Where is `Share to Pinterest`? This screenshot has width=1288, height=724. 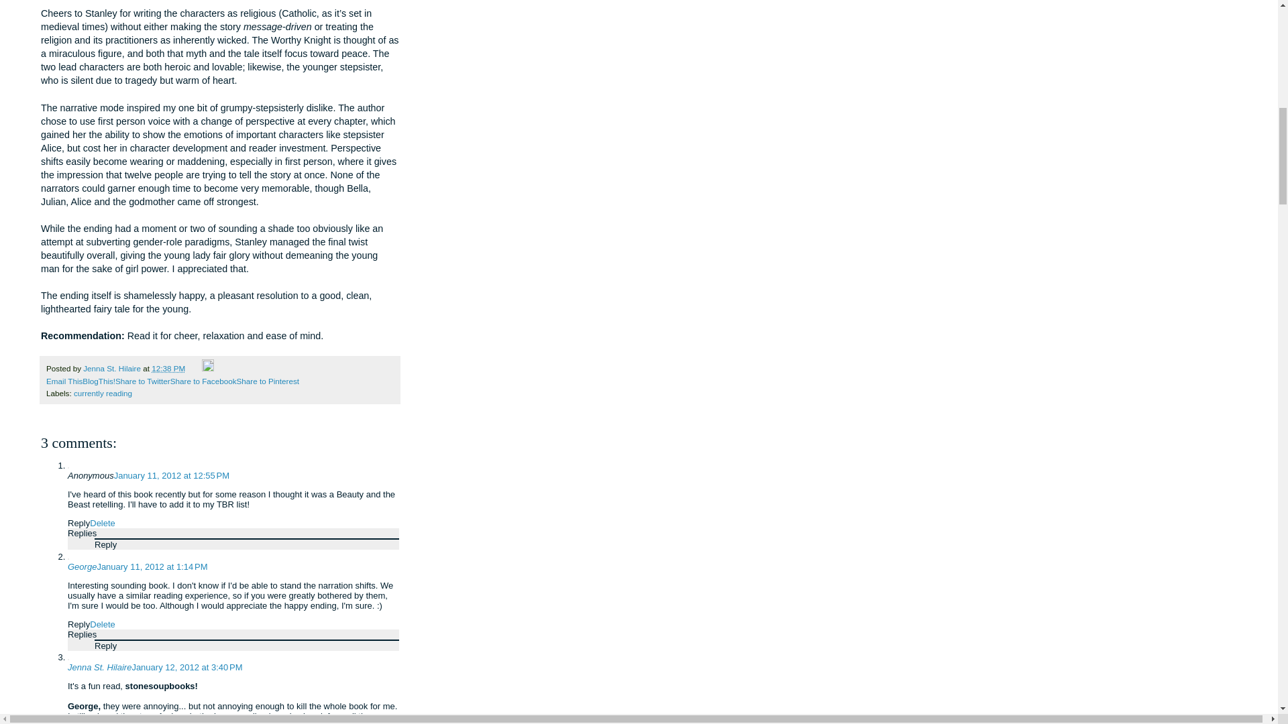 Share to Pinterest is located at coordinates (267, 381).